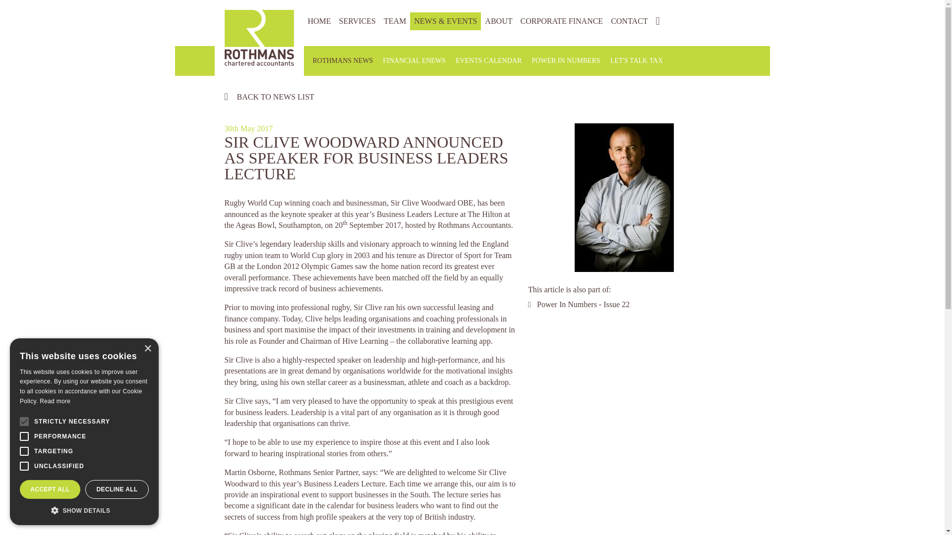 The image size is (952, 535). What do you see at coordinates (637, 60) in the screenshot?
I see `LET'S TALK TAX` at bounding box center [637, 60].